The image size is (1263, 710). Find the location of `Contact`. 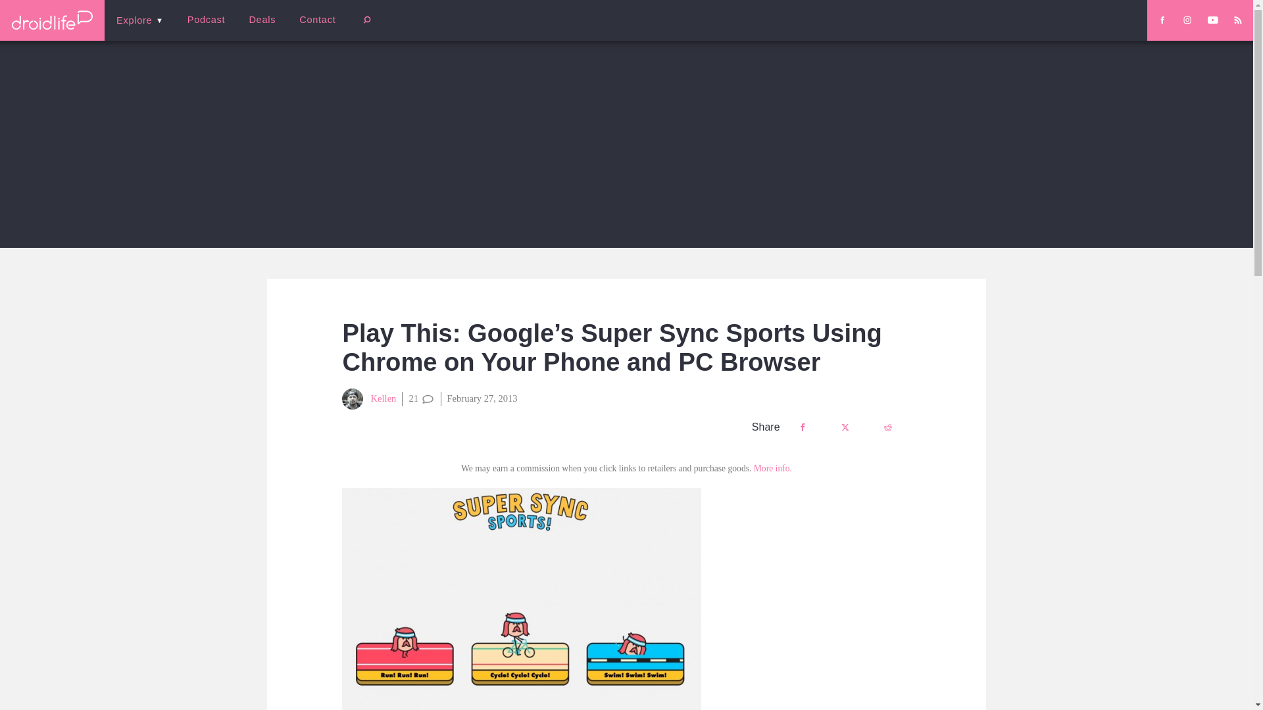

Contact is located at coordinates (317, 20).